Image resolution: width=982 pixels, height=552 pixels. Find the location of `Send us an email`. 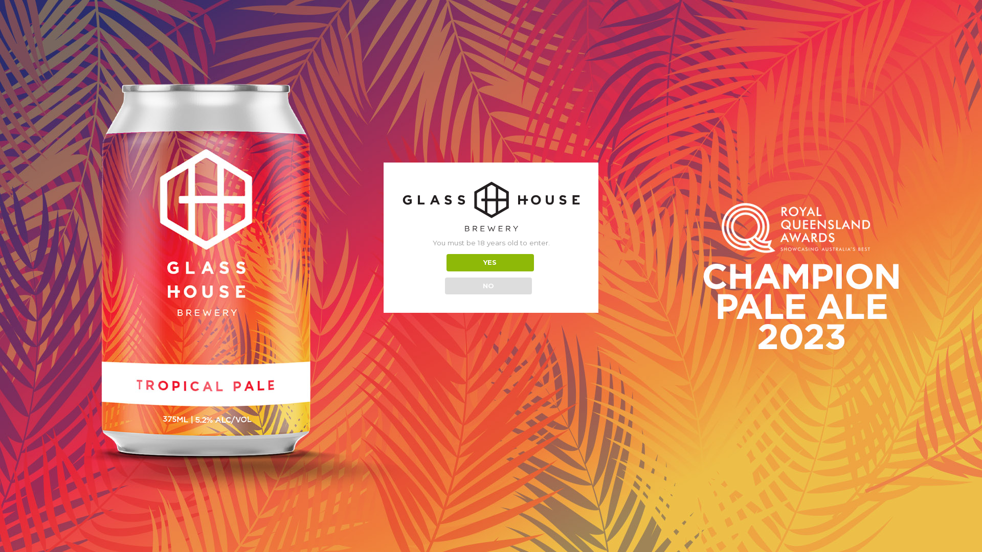

Send us an email is located at coordinates (322, 328).